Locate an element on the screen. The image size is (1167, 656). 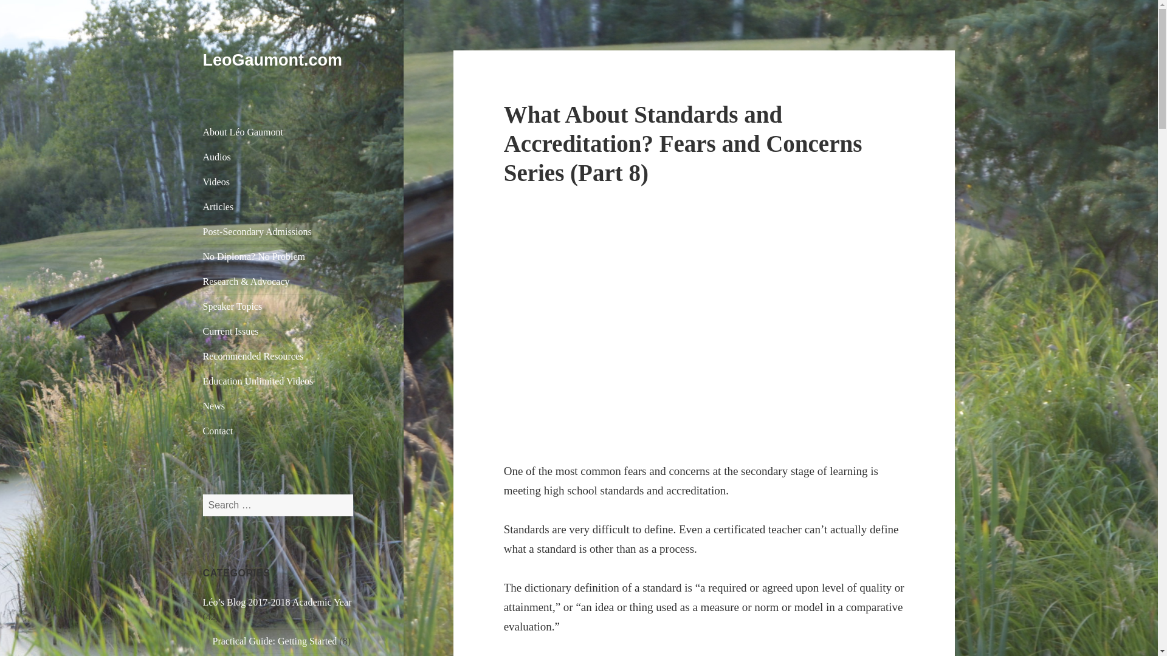
Audios is located at coordinates (278, 157).